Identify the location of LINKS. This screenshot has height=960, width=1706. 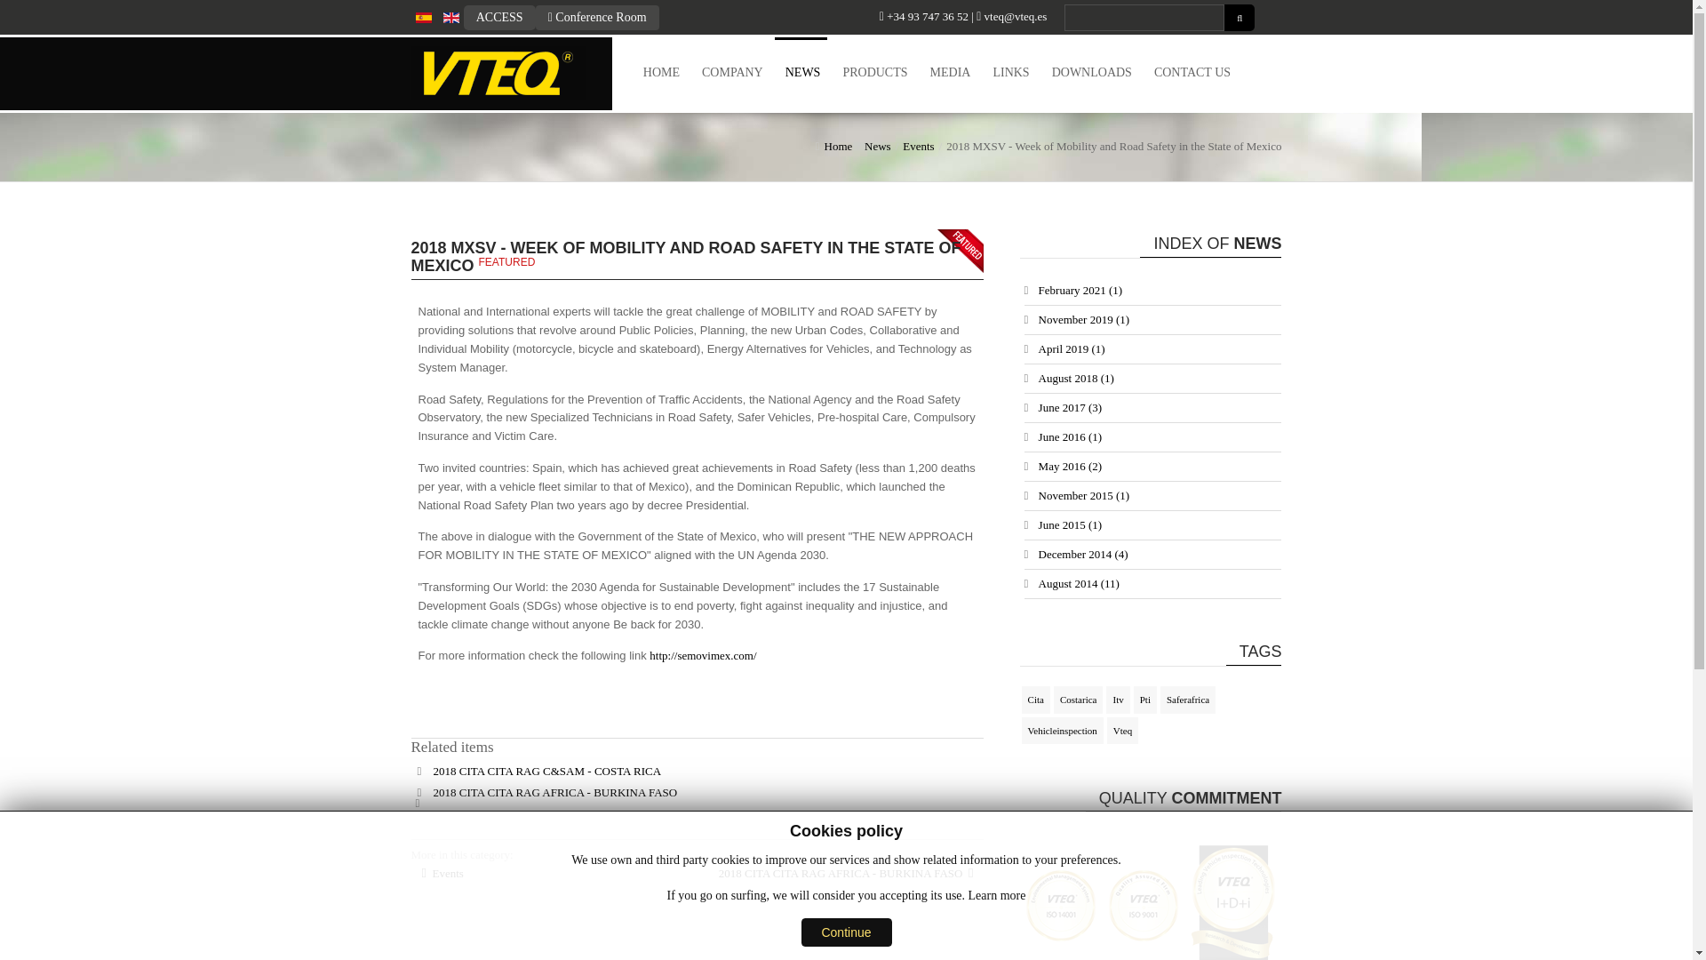
(1010, 72).